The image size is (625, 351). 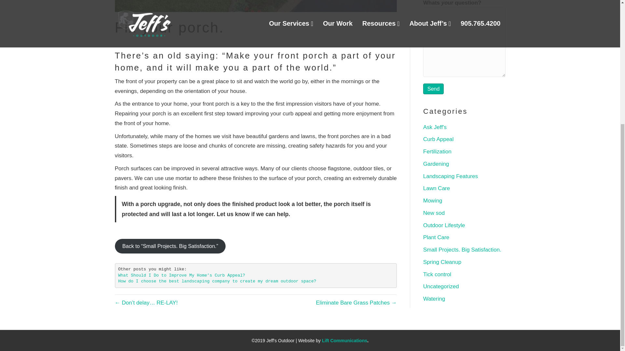 What do you see at coordinates (434, 213) in the screenshot?
I see `New sod` at bounding box center [434, 213].